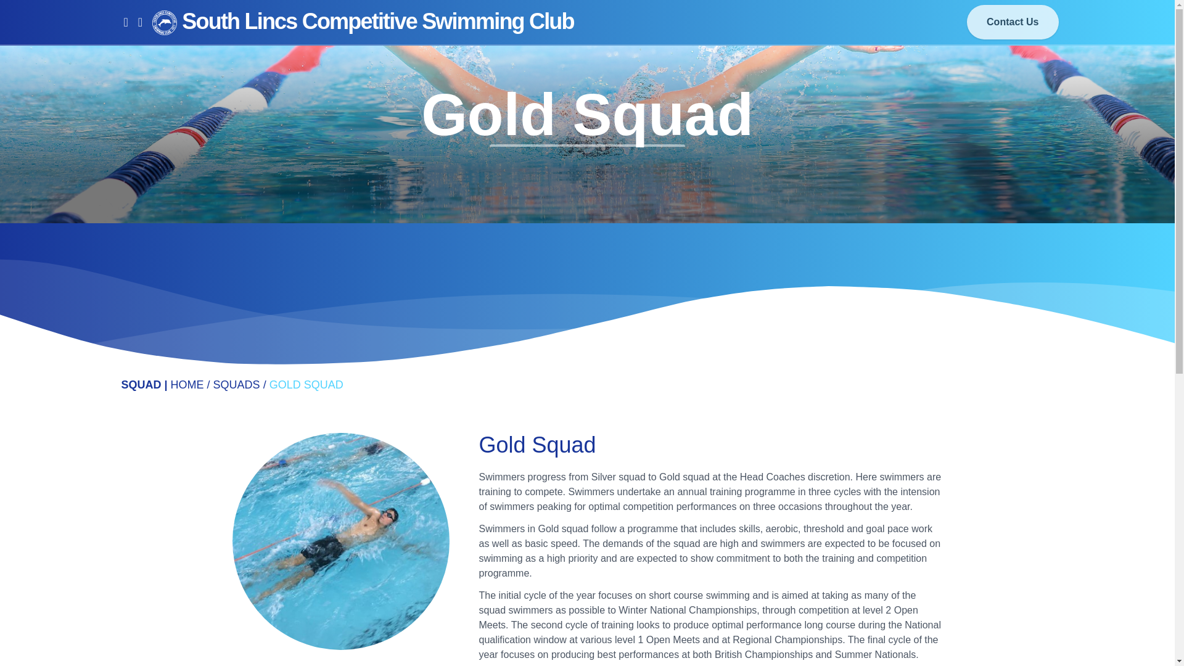 Image resolution: width=1184 pixels, height=666 pixels. Describe the element at coordinates (79, 138) in the screenshot. I see `Squads` at that location.